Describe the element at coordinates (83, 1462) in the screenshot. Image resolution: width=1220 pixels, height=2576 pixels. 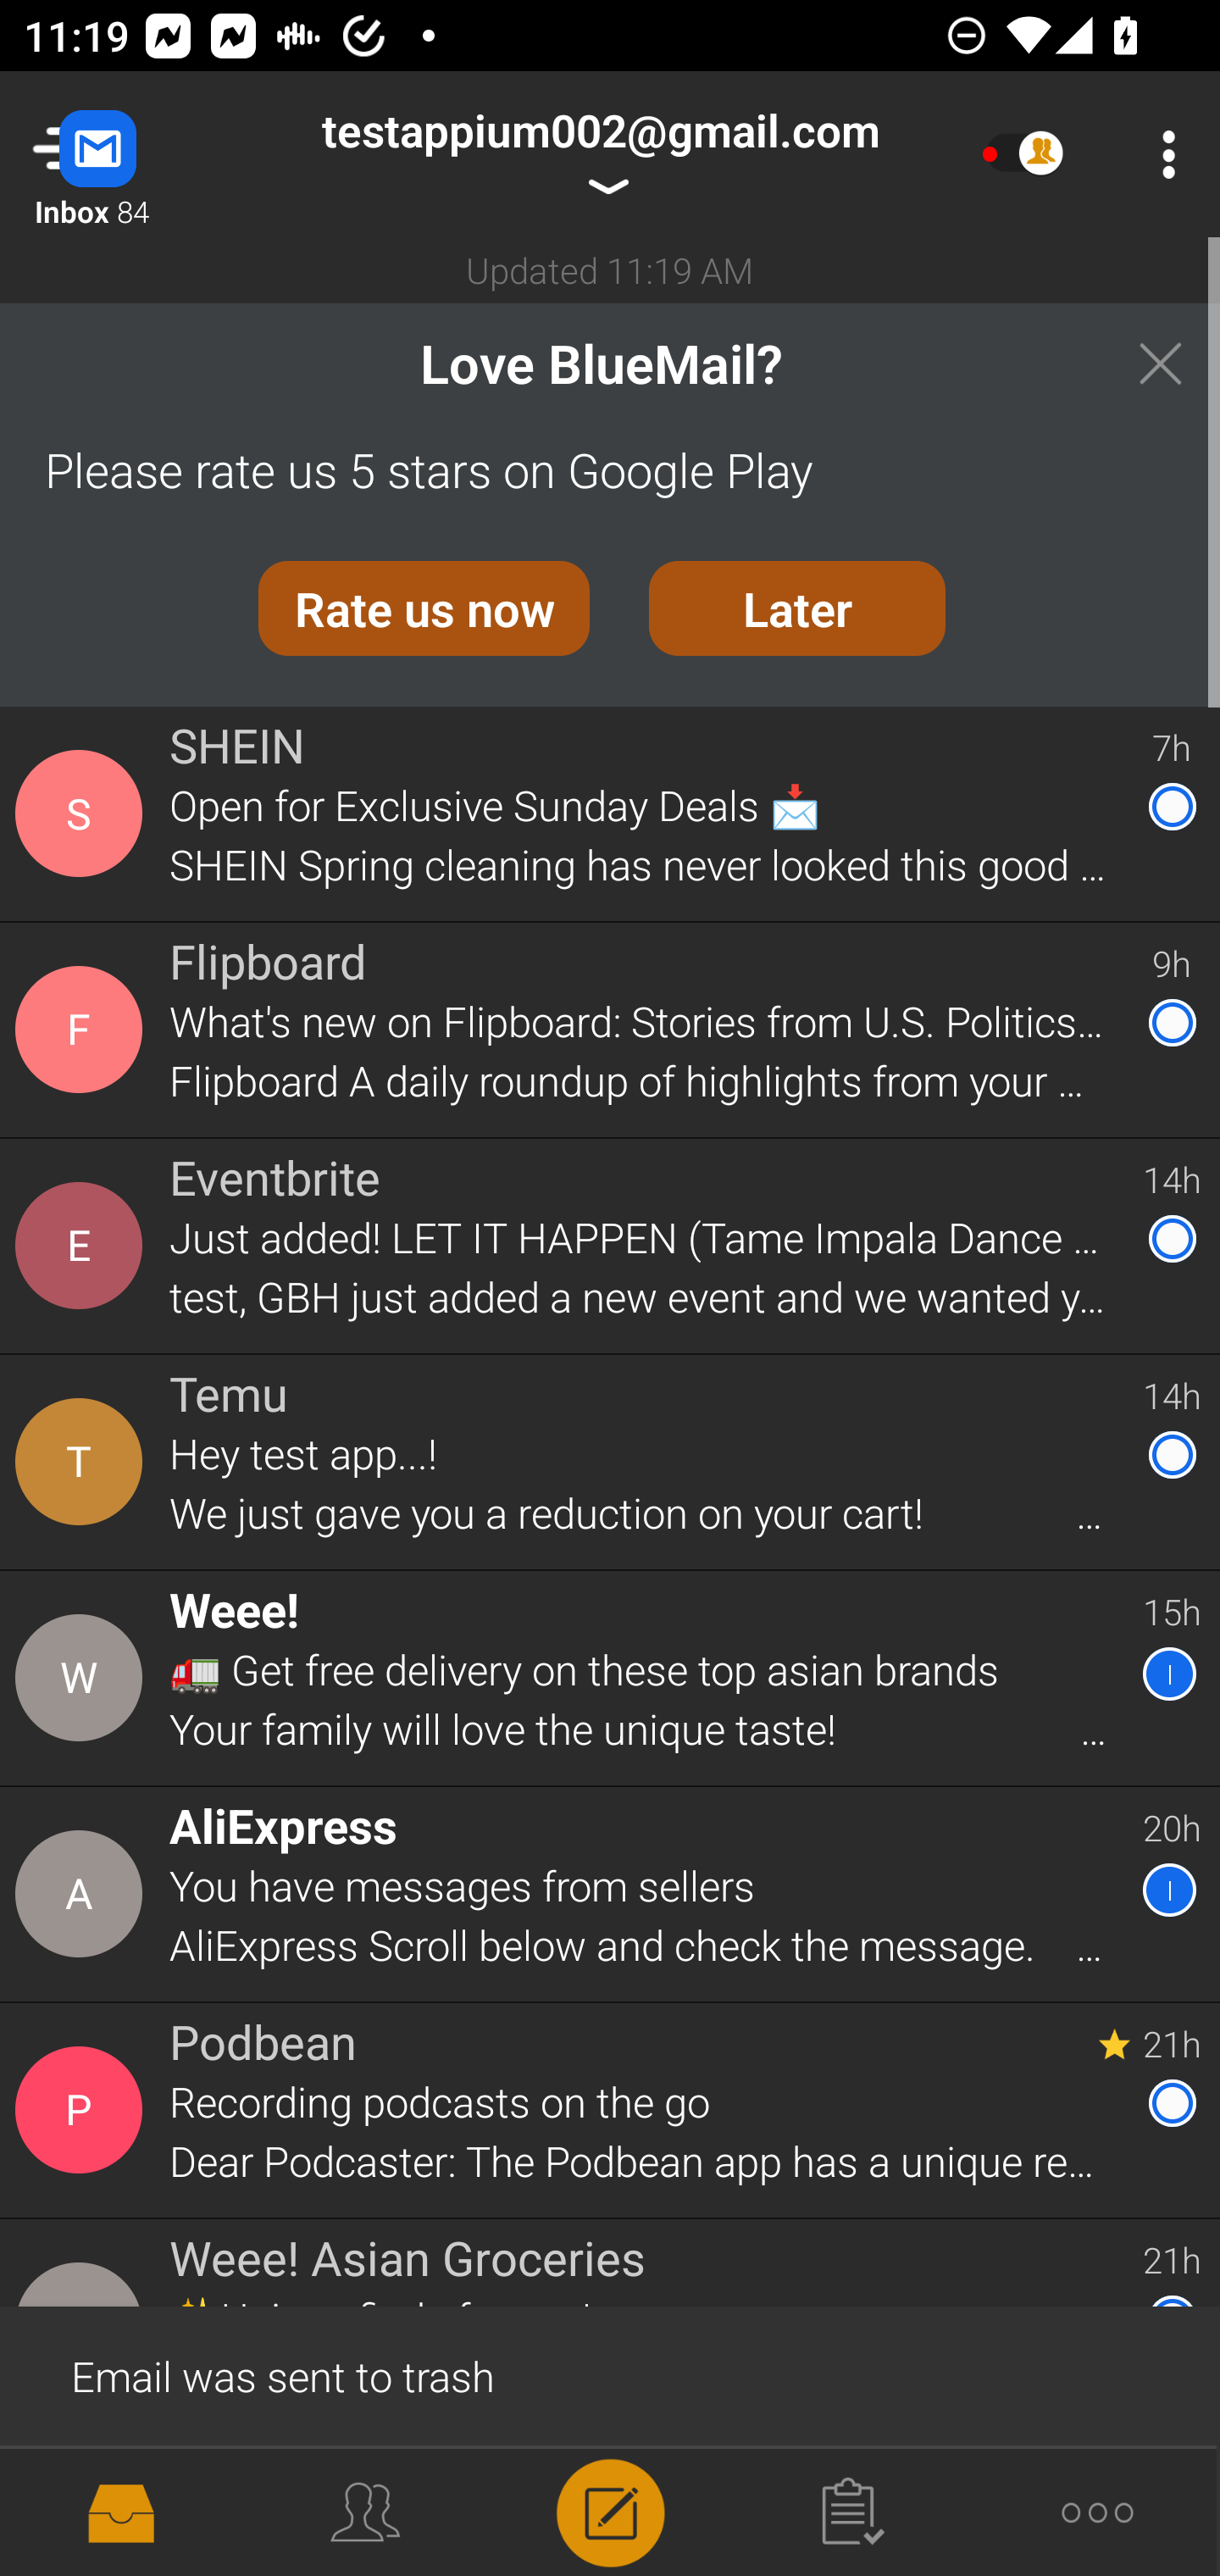
I see `Contact Details` at that location.